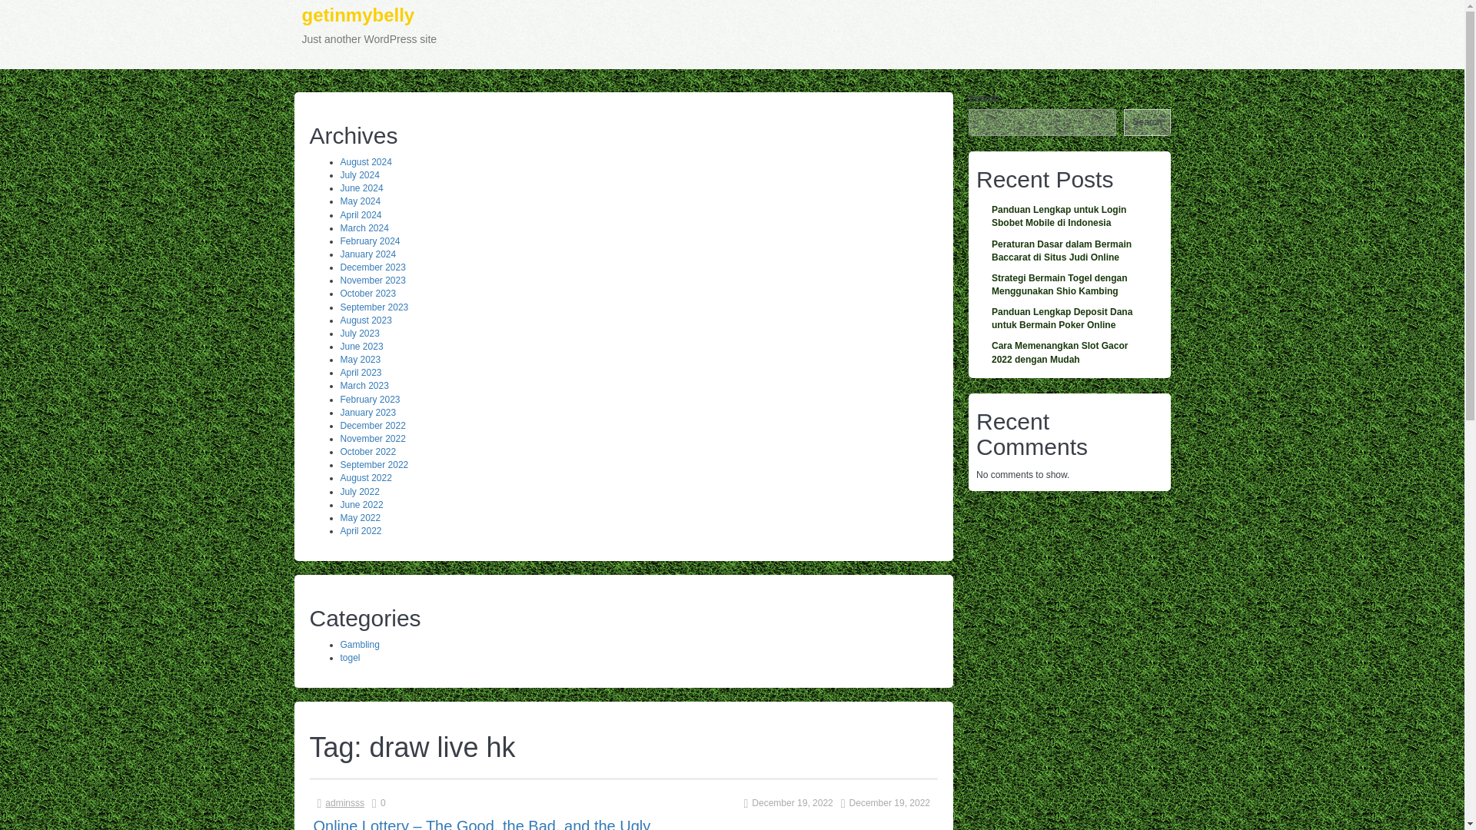  Describe the element at coordinates (374, 307) in the screenshot. I see `September 2023` at that location.